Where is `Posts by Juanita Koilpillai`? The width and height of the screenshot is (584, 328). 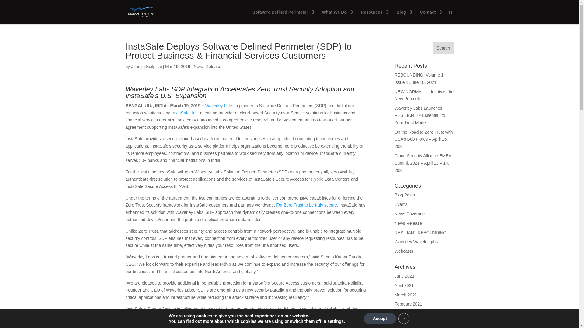 Posts by Juanita Koilpillai is located at coordinates (146, 66).